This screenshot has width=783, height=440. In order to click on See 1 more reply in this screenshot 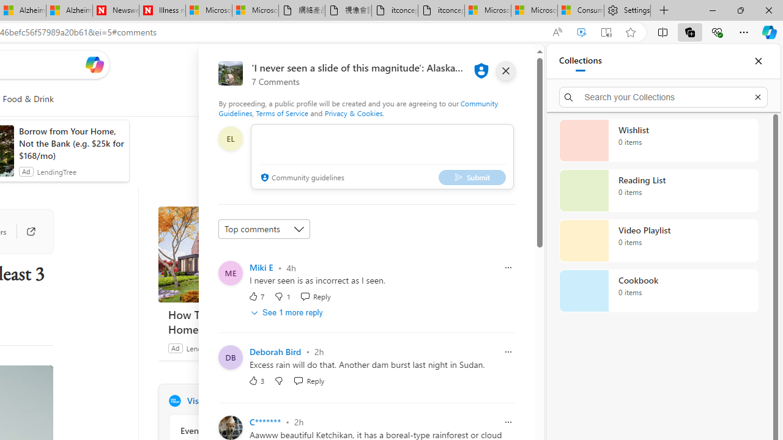, I will do `click(288, 312)`.